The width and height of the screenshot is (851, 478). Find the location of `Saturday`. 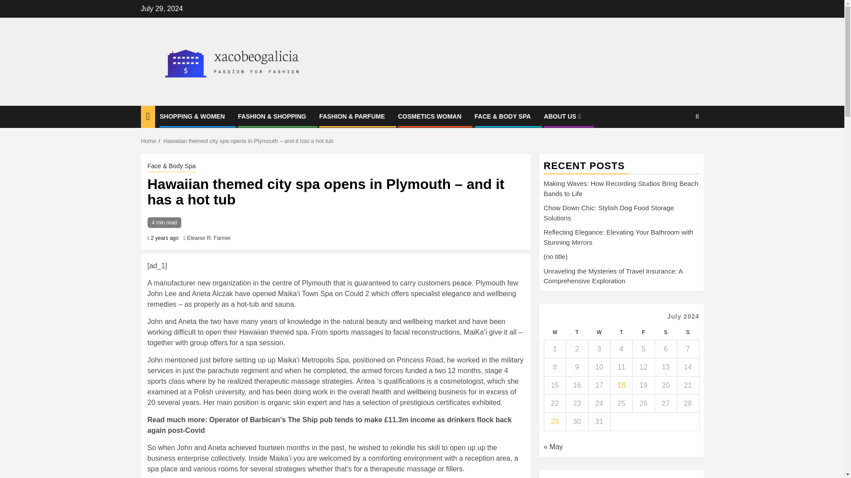

Saturday is located at coordinates (665, 332).